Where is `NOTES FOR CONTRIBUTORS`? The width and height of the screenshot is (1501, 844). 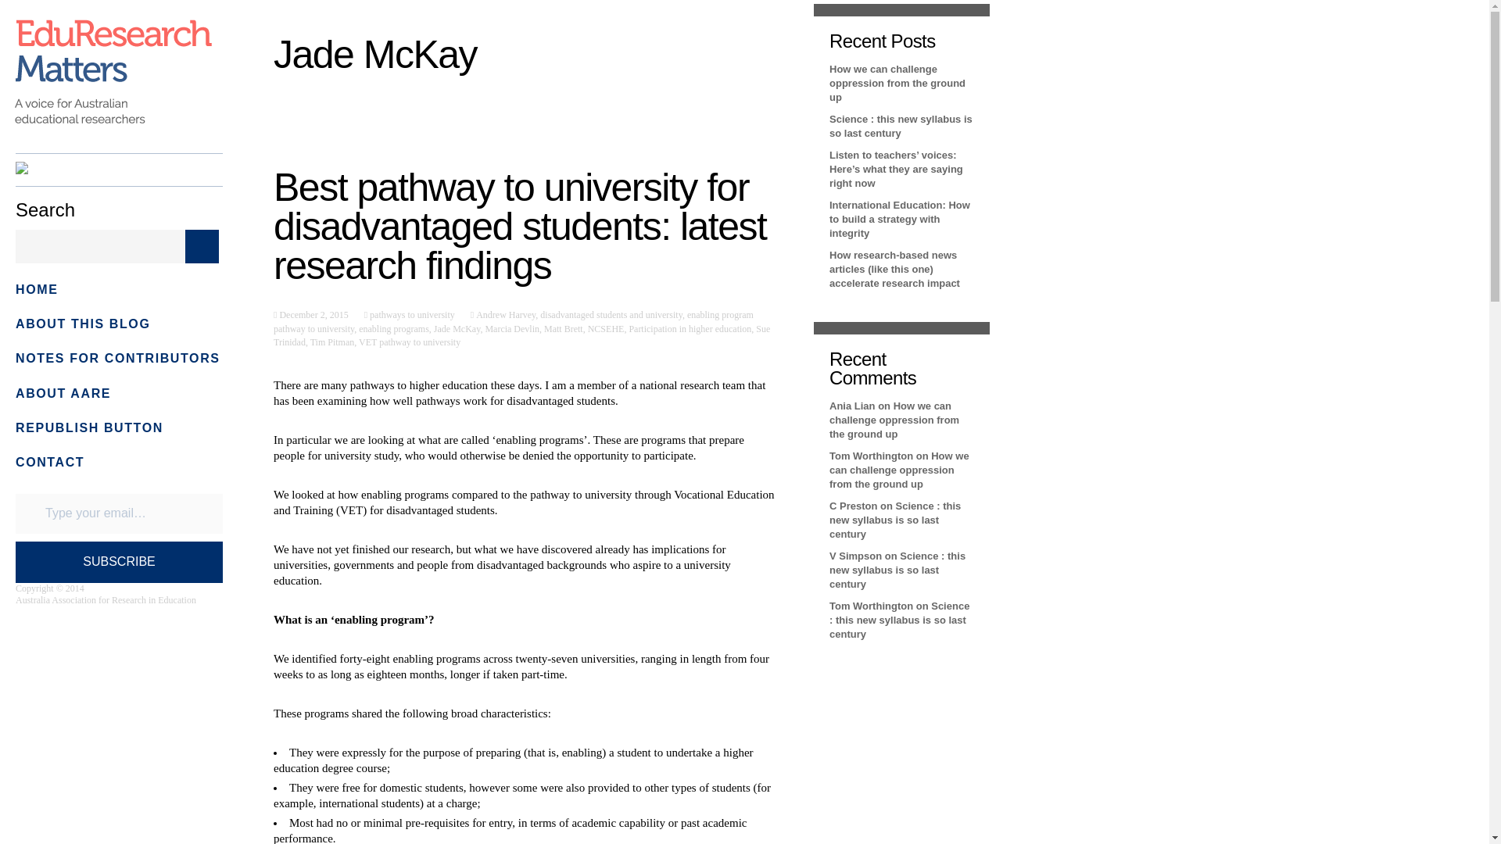 NOTES FOR CONTRIBUTORS is located at coordinates (117, 358).